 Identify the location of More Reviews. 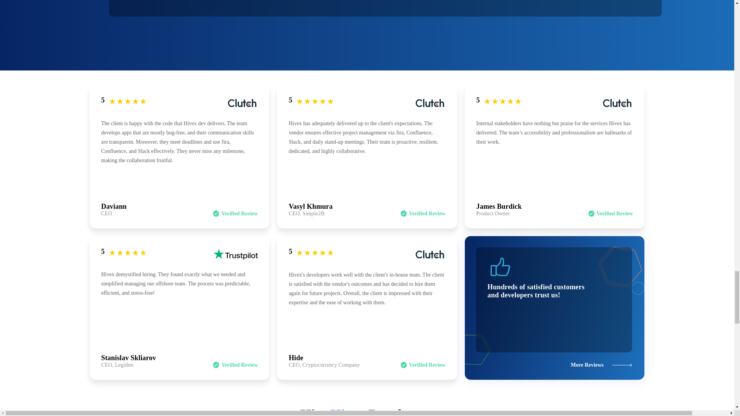
(601, 364).